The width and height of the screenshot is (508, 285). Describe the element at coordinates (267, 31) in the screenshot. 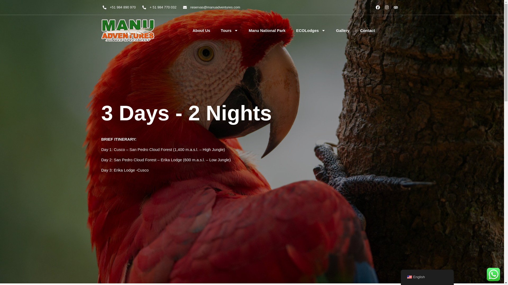

I see `Manu National Park` at that location.